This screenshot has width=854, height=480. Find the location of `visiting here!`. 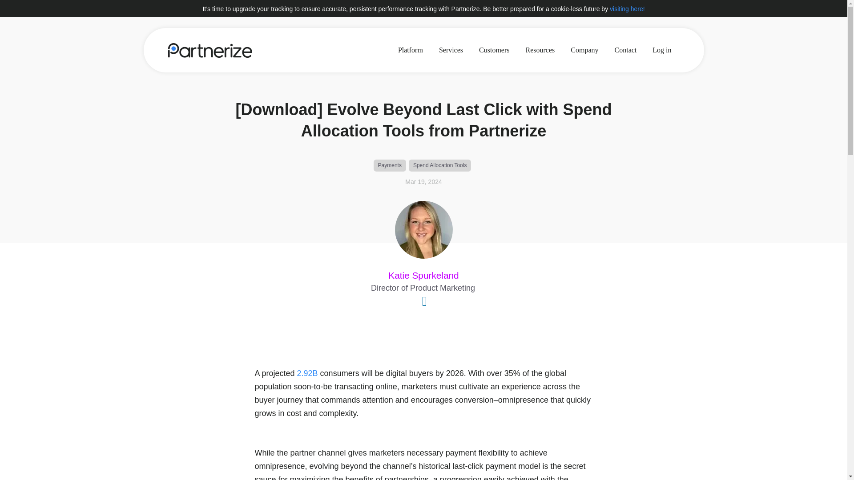

visiting here! is located at coordinates (627, 9).